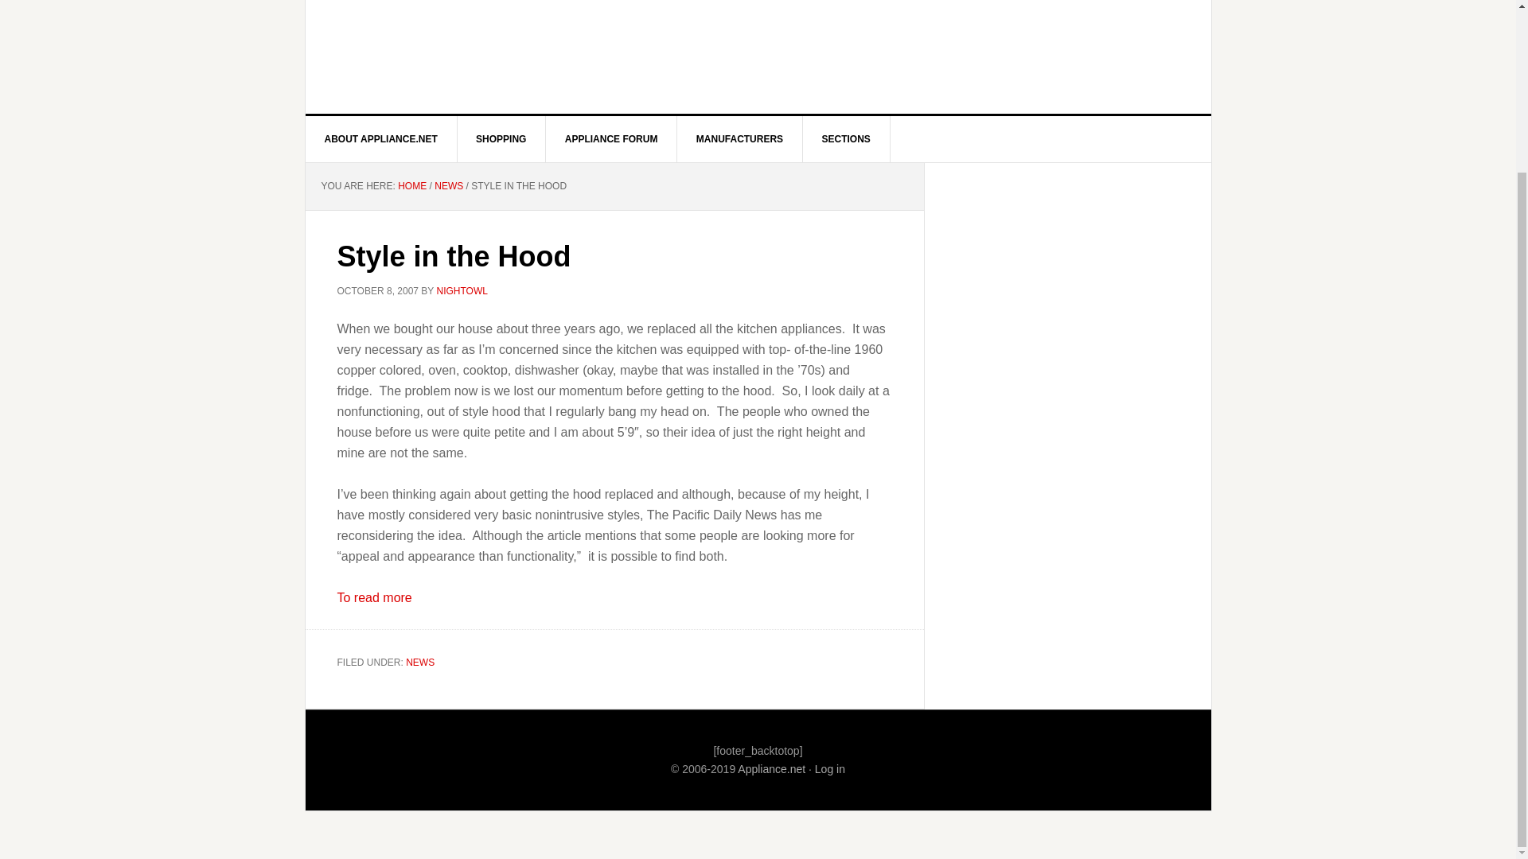 The width and height of the screenshot is (1528, 859). I want to click on SHOPPING, so click(501, 138).